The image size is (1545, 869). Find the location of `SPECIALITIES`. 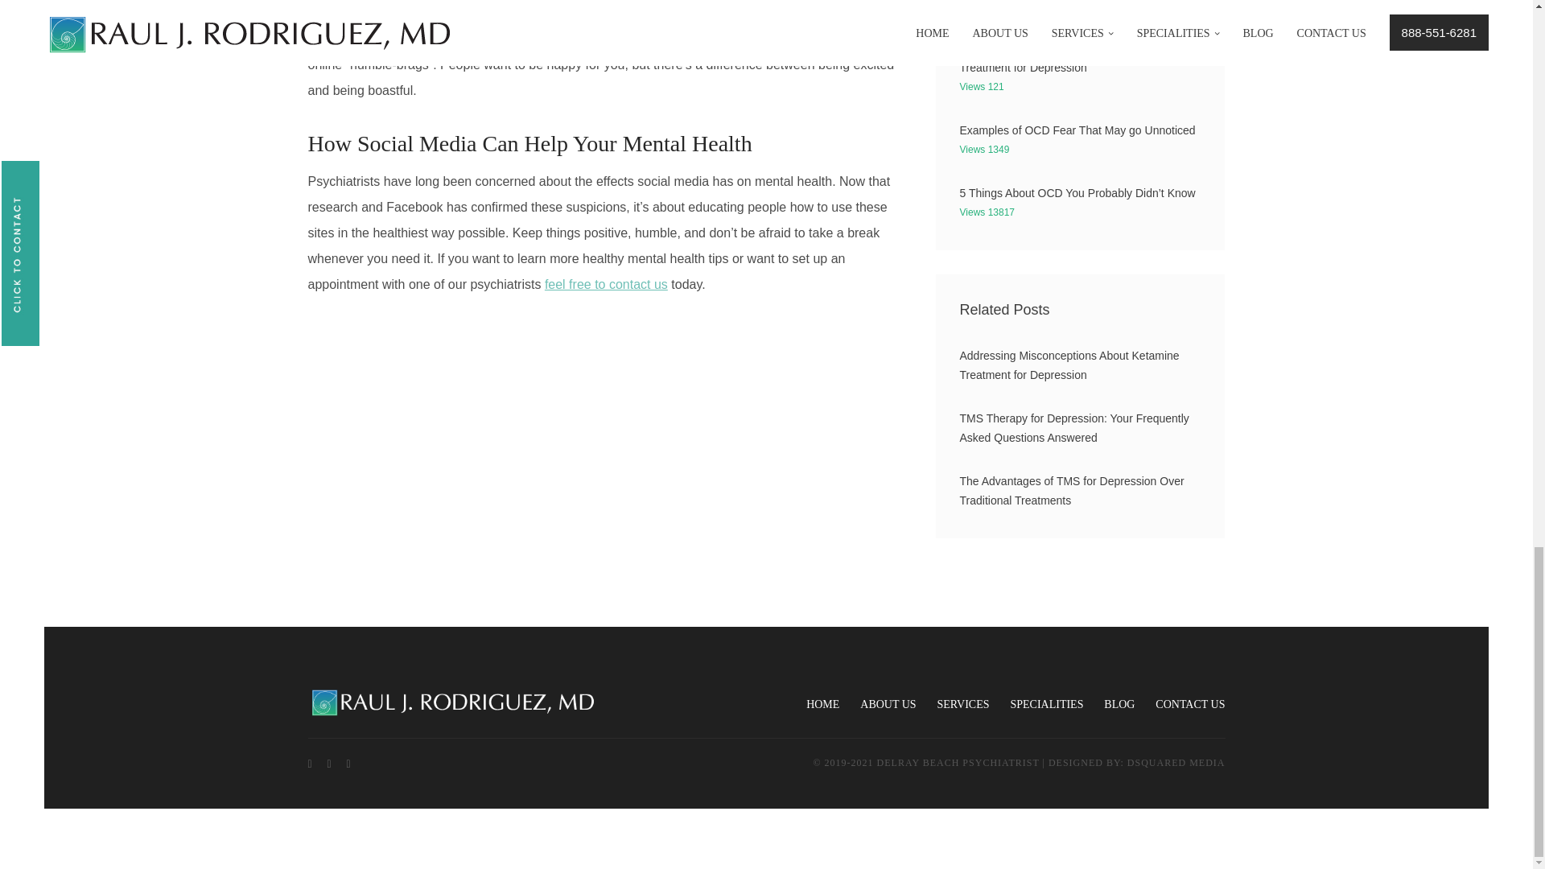

SPECIALITIES is located at coordinates (1046, 705).